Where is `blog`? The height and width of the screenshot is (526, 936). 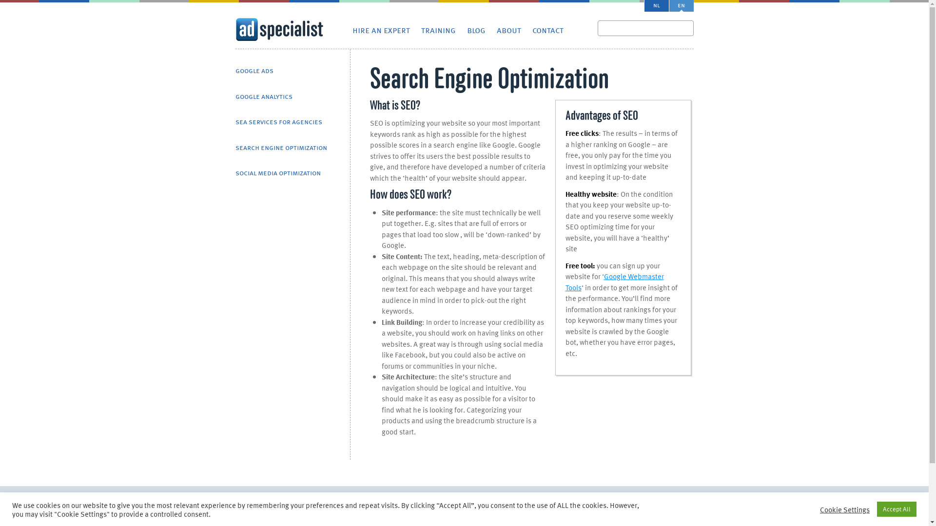 blog is located at coordinates (476, 31).